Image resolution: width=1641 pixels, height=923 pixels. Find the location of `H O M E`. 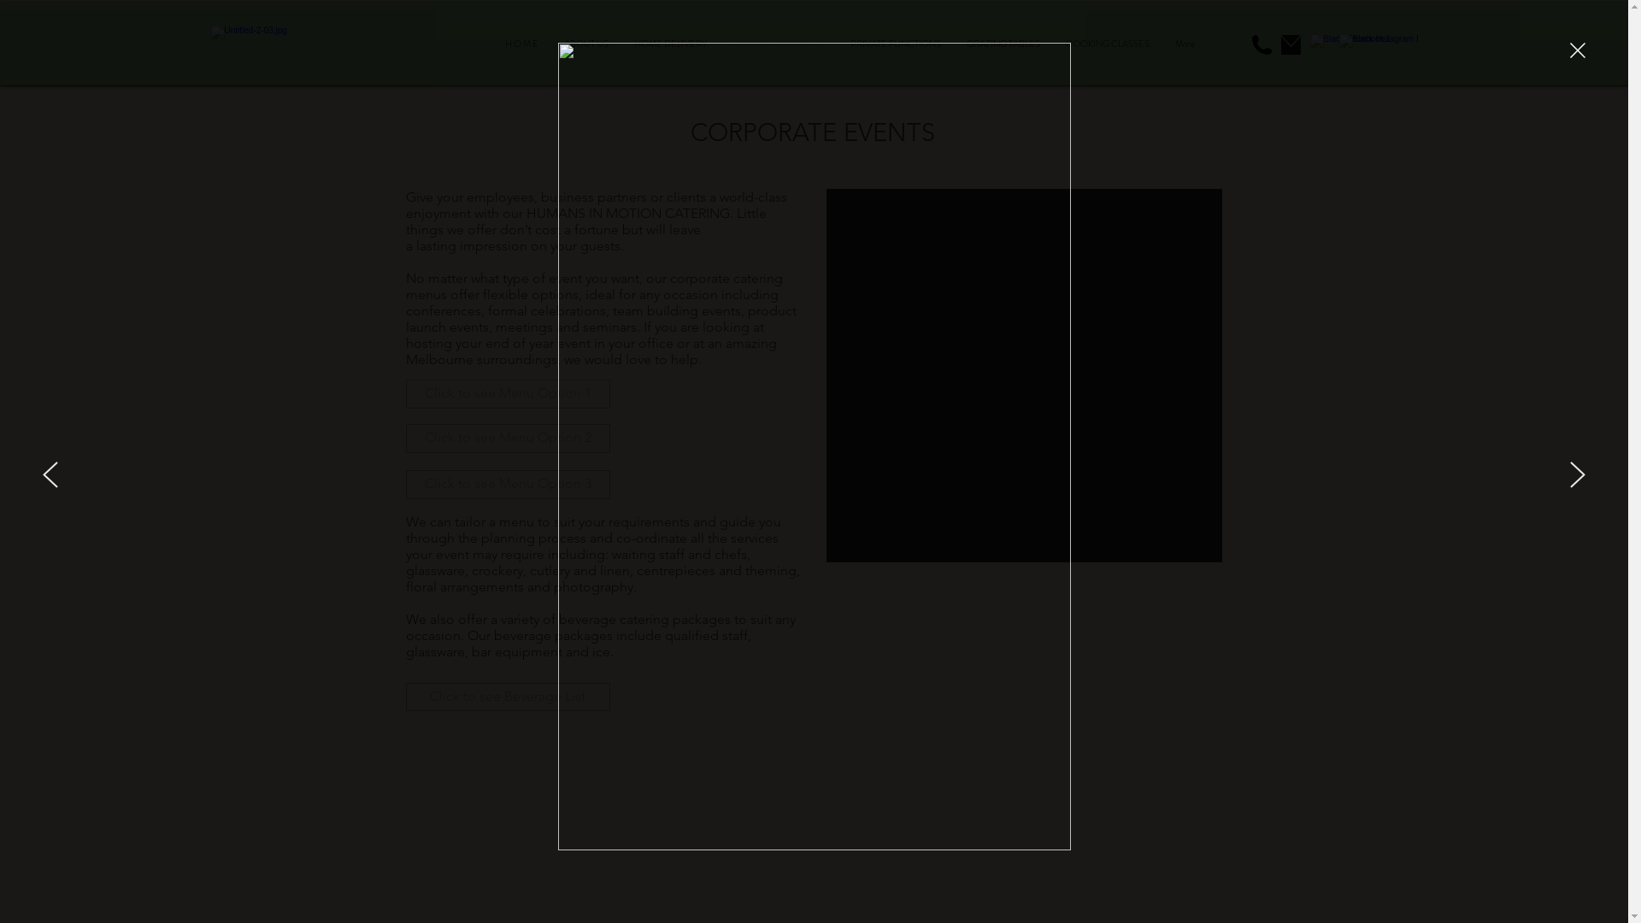

H O M E is located at coordinates (521, 44).